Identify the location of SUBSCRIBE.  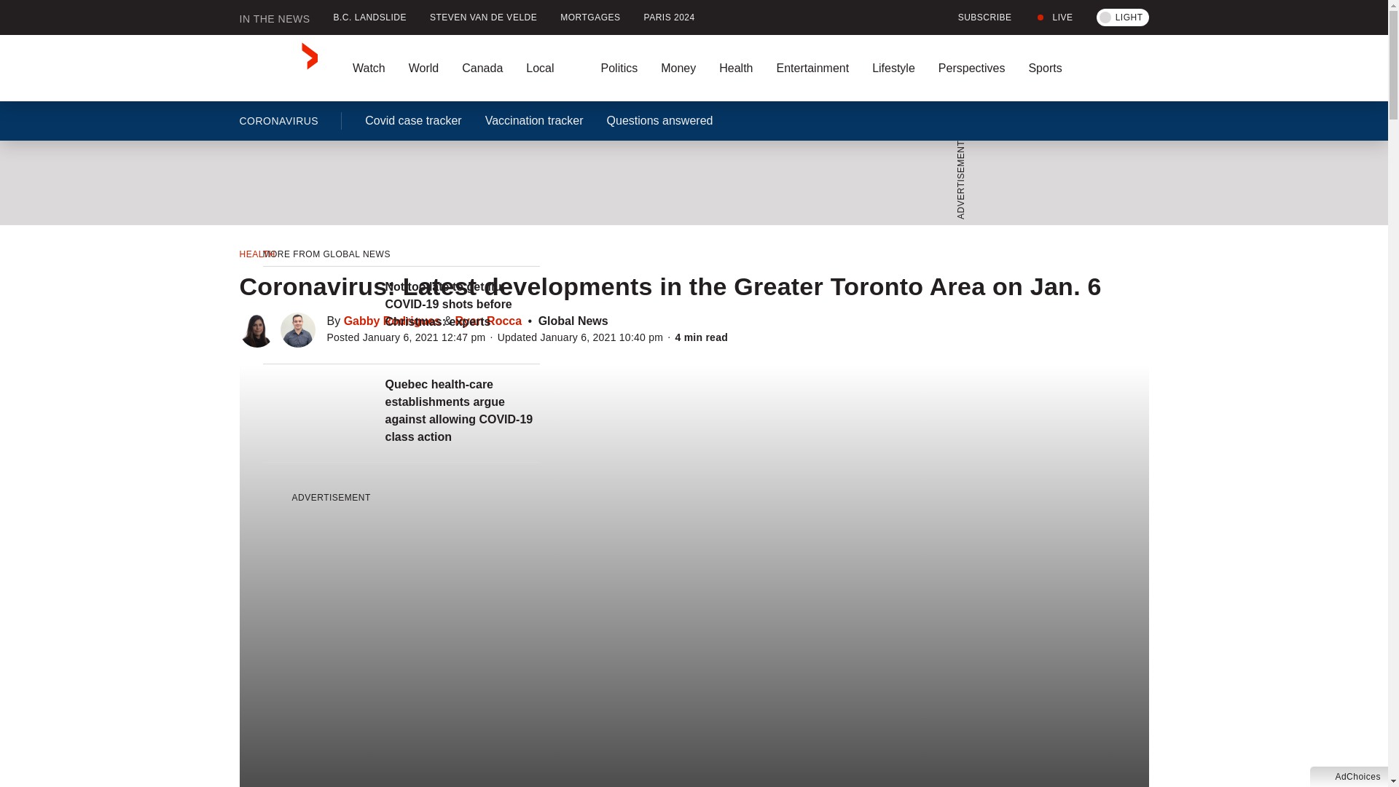
(976, 17).